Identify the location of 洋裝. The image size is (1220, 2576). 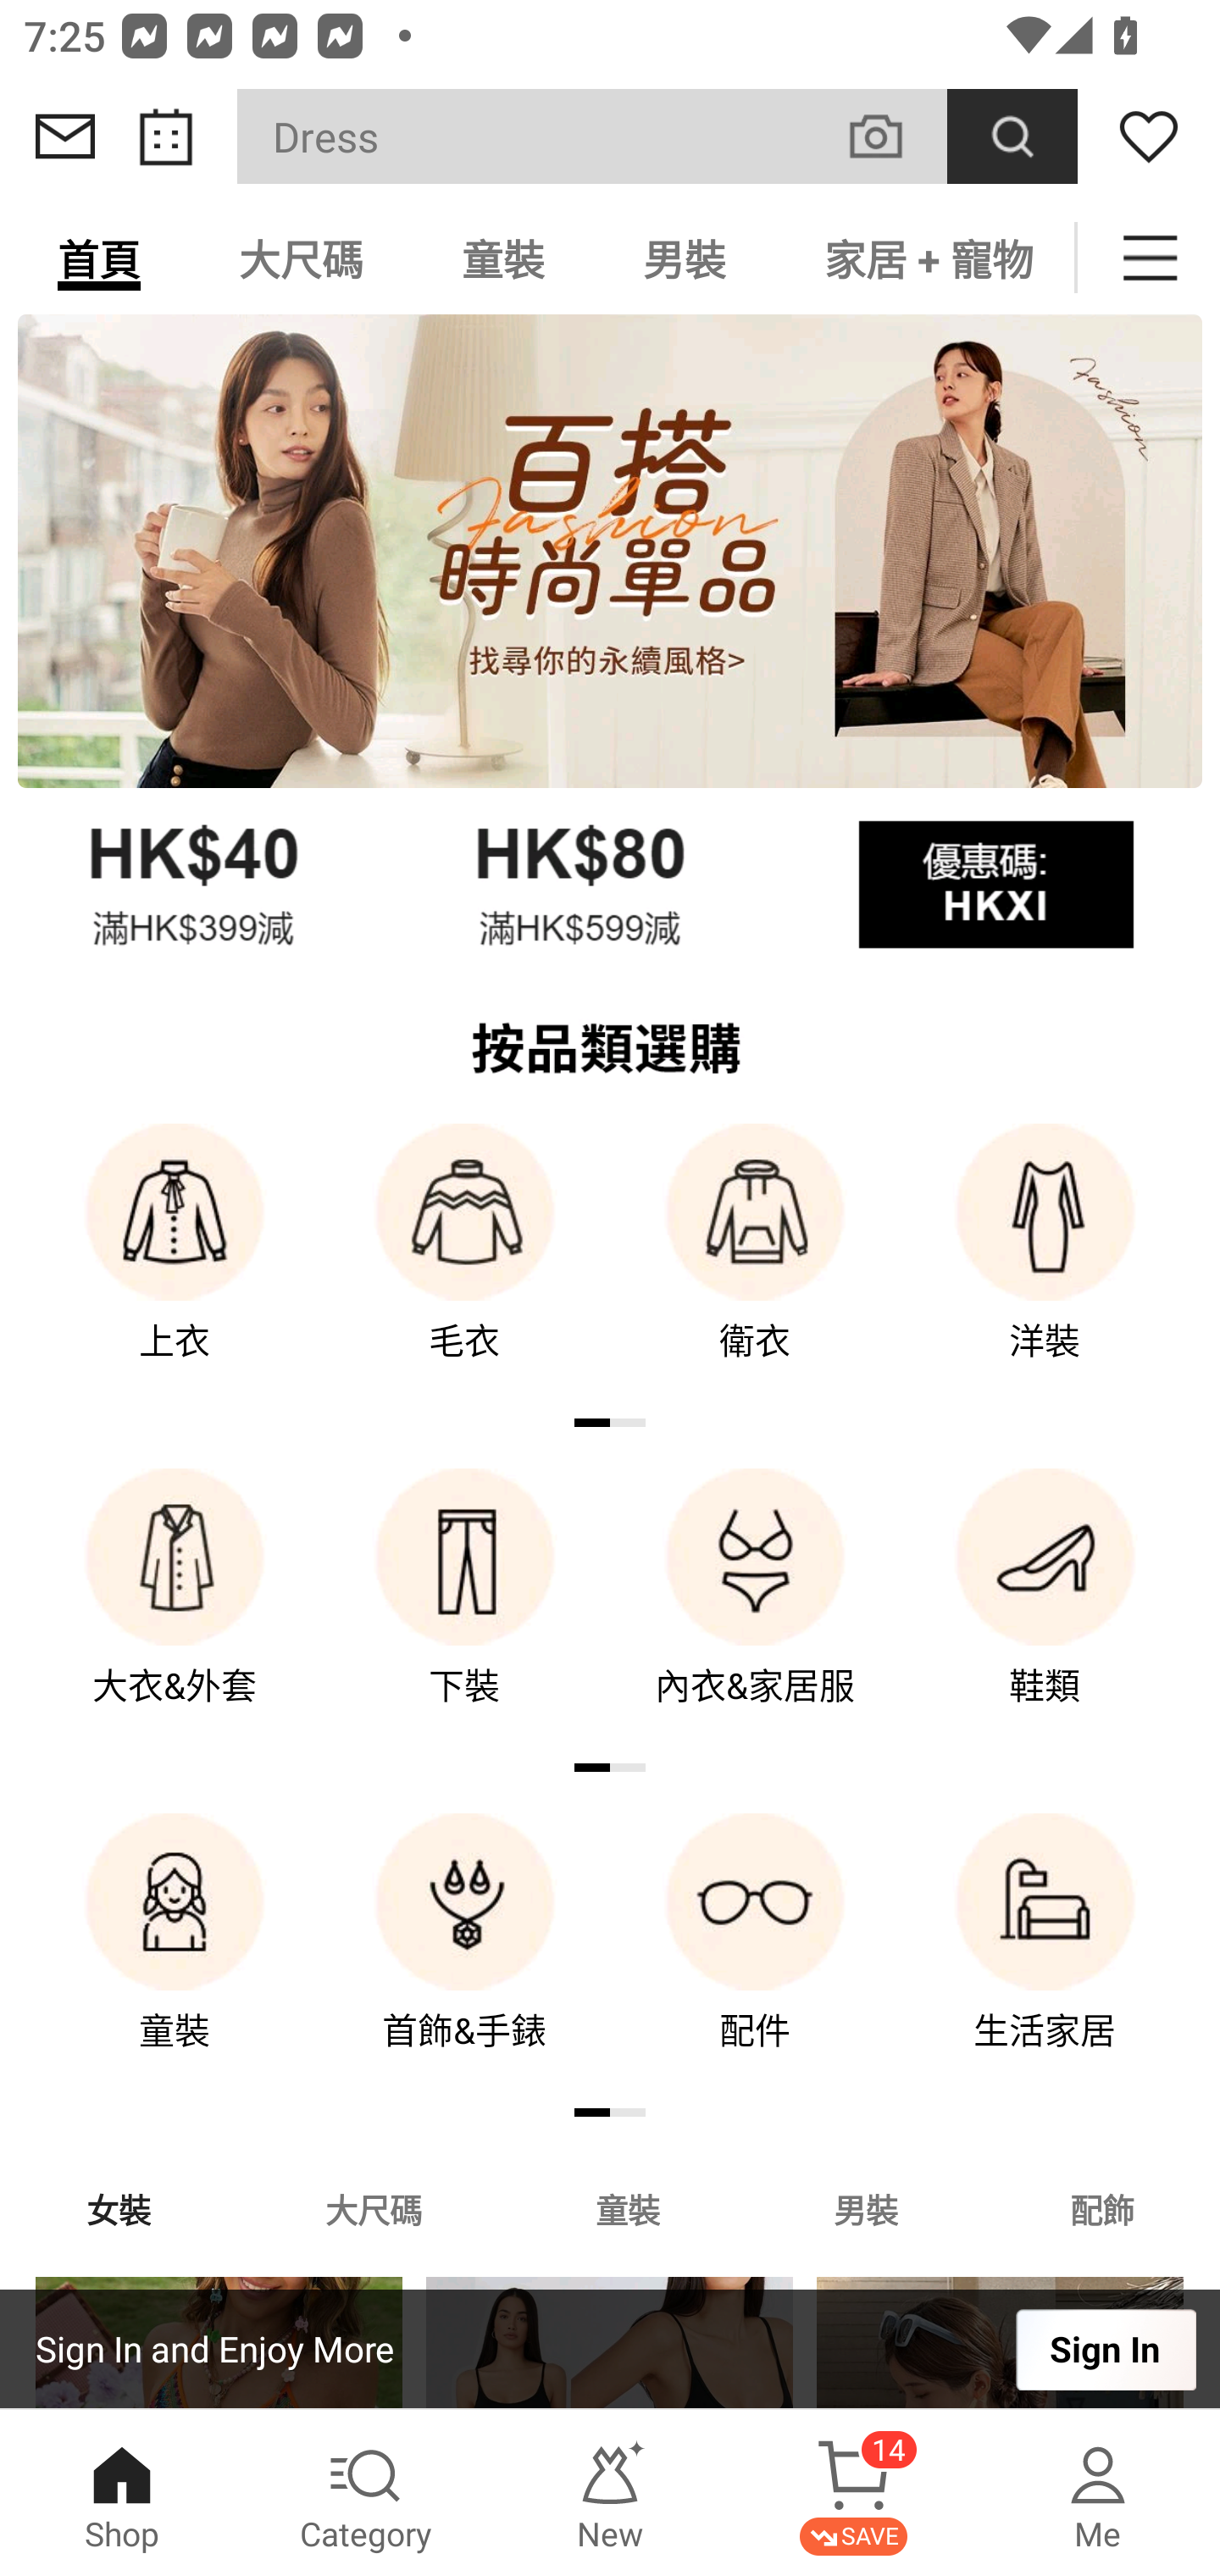
(1045, 1264).